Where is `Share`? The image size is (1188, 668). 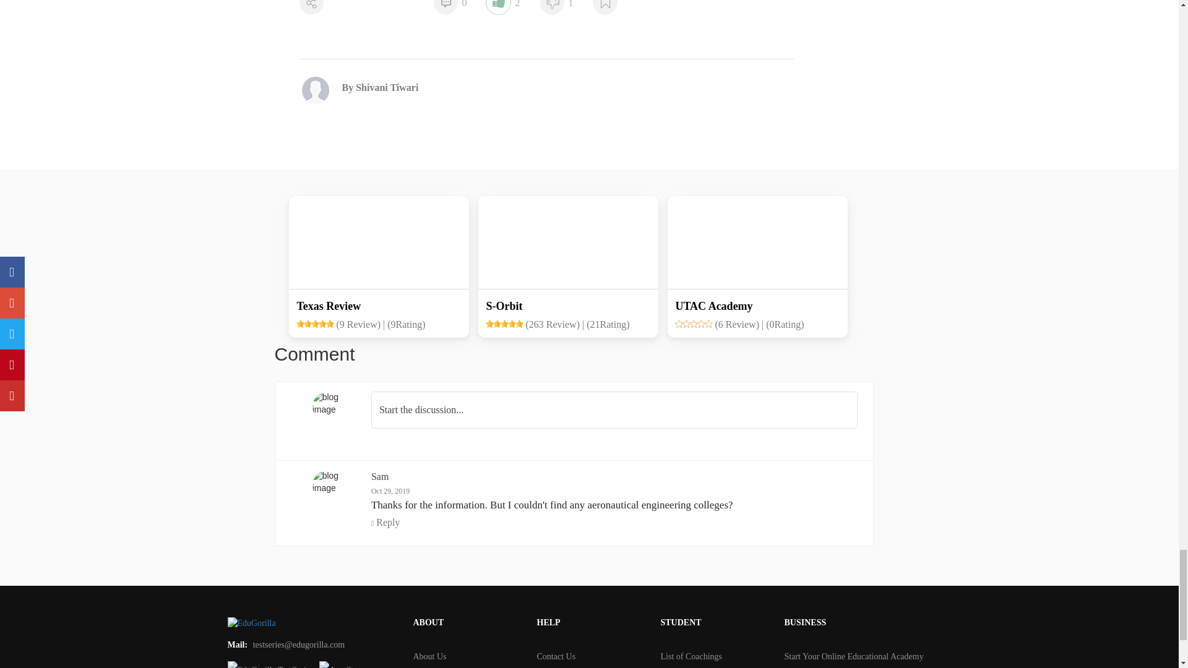 Share is located at coordinates (311, 7).